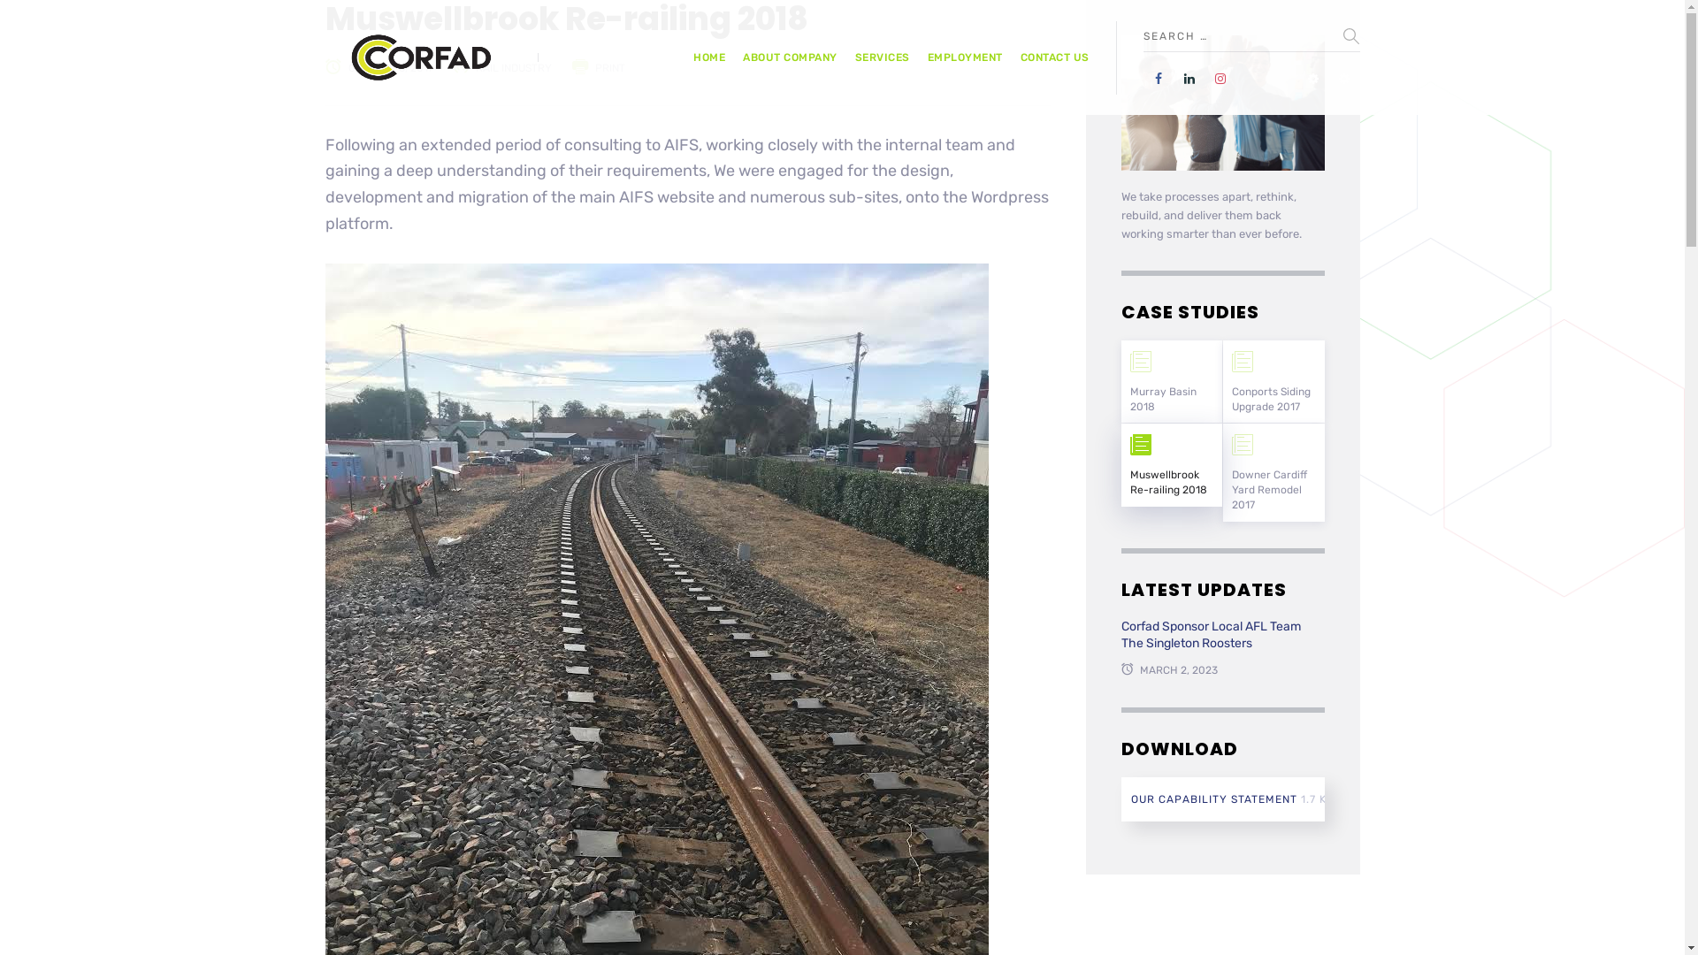 The height and width of the screenshot is (955, 1698). I want to click on ABOUT COMPANY, so click(791, 58).